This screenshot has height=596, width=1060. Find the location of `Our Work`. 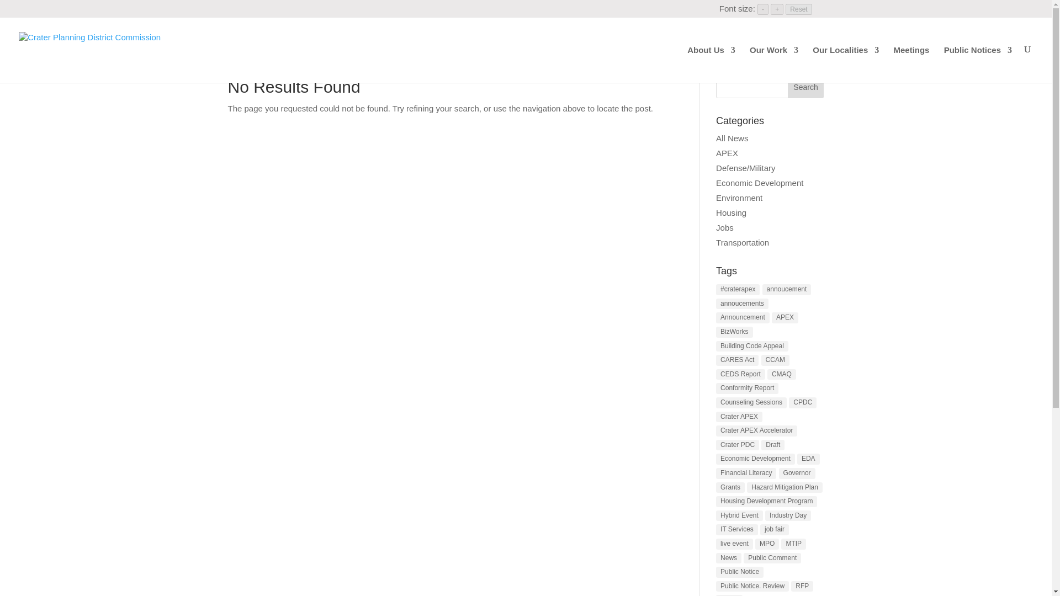

Our Work is located at coordinates (773, 64).